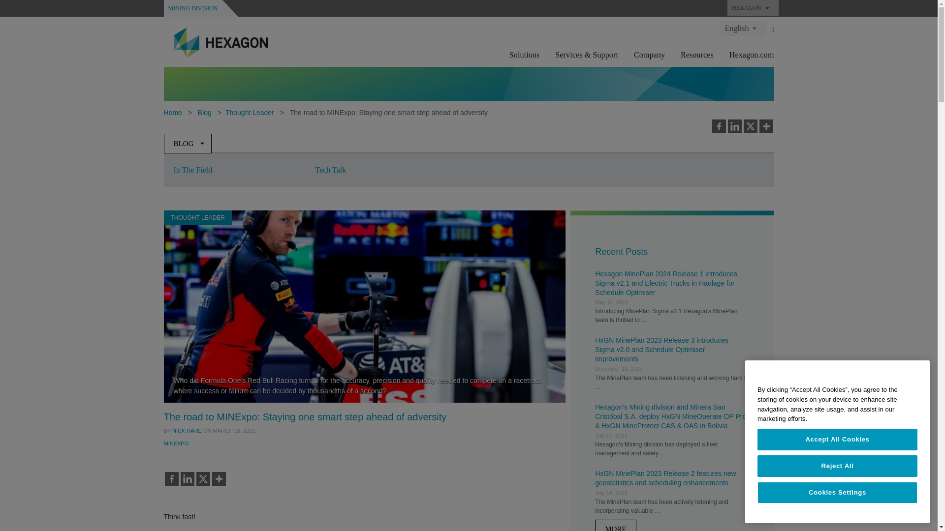  I want to click on X, so click(750, 126).